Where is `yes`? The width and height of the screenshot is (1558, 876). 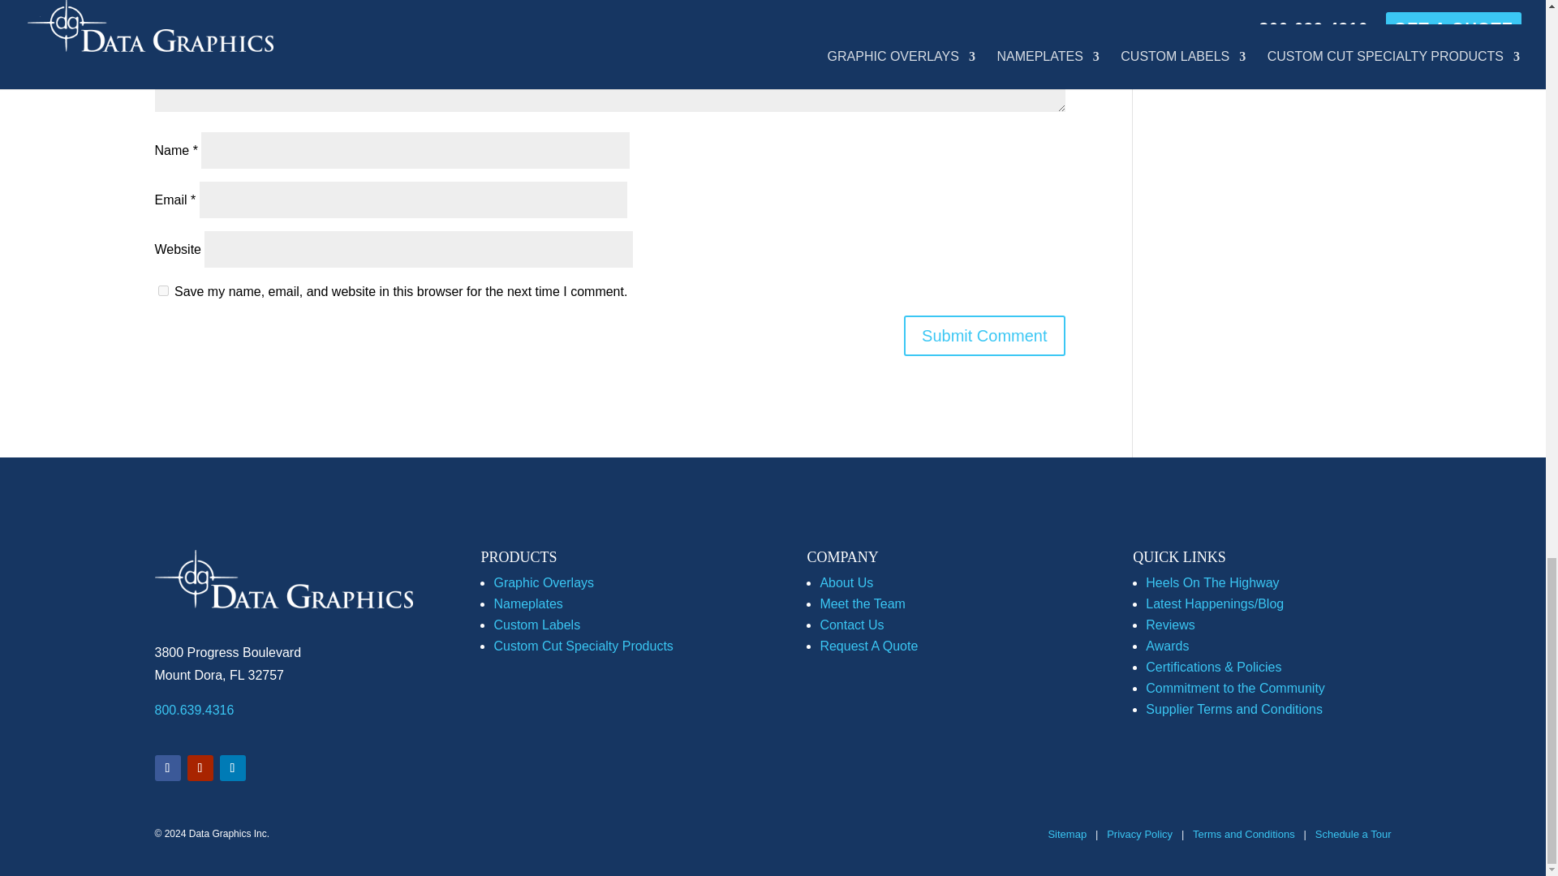 yes is located at coordinates (162, 290).